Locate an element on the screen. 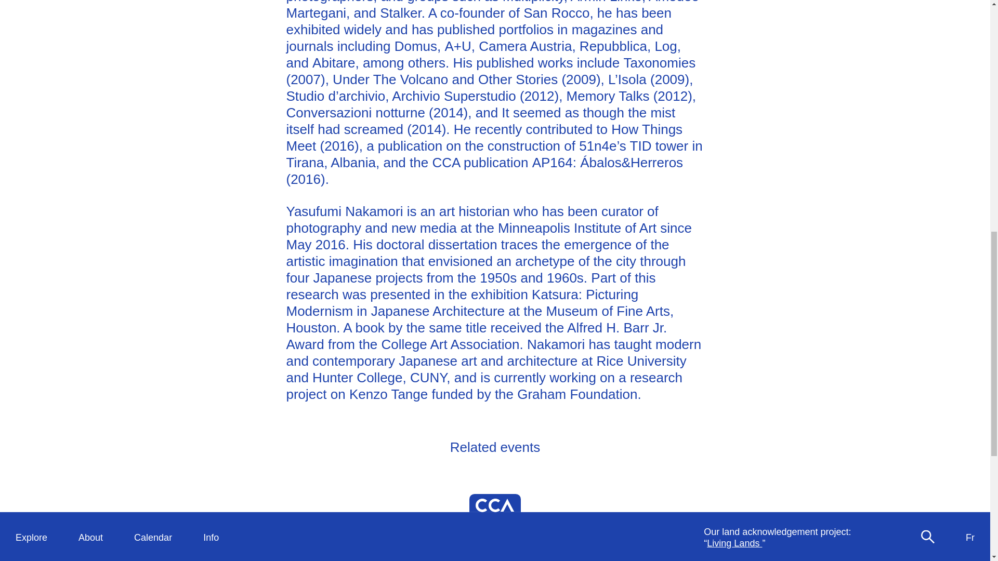 The image size is (998, 561). Contact us is located at coordinates (226, 65).